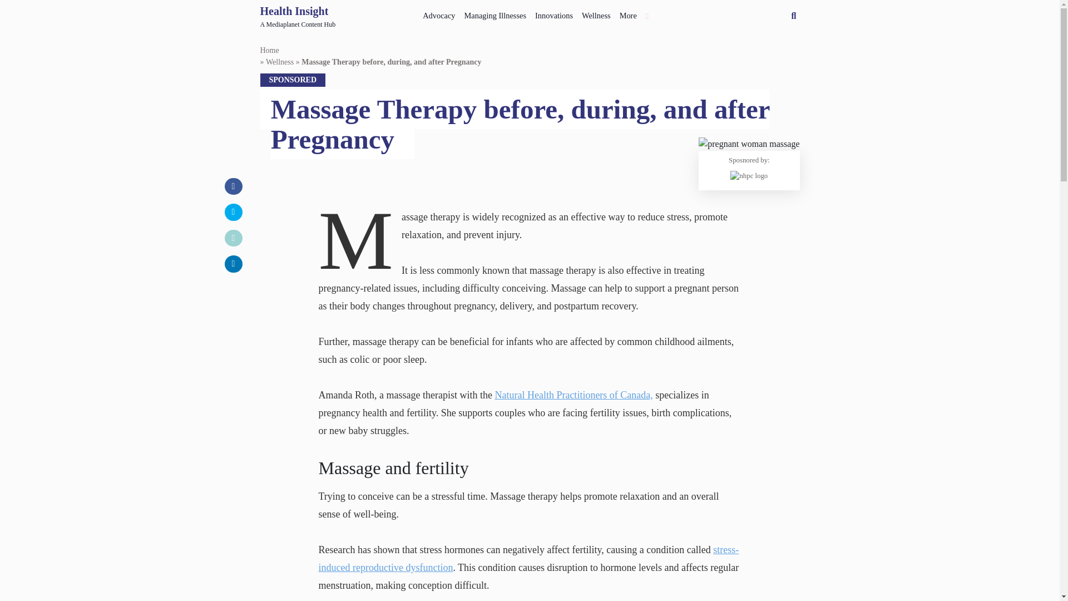 The image size is (1068, 601). Describe the element at coordinates (438, 13) in the screenshot. I see `Advocacy` at that location.